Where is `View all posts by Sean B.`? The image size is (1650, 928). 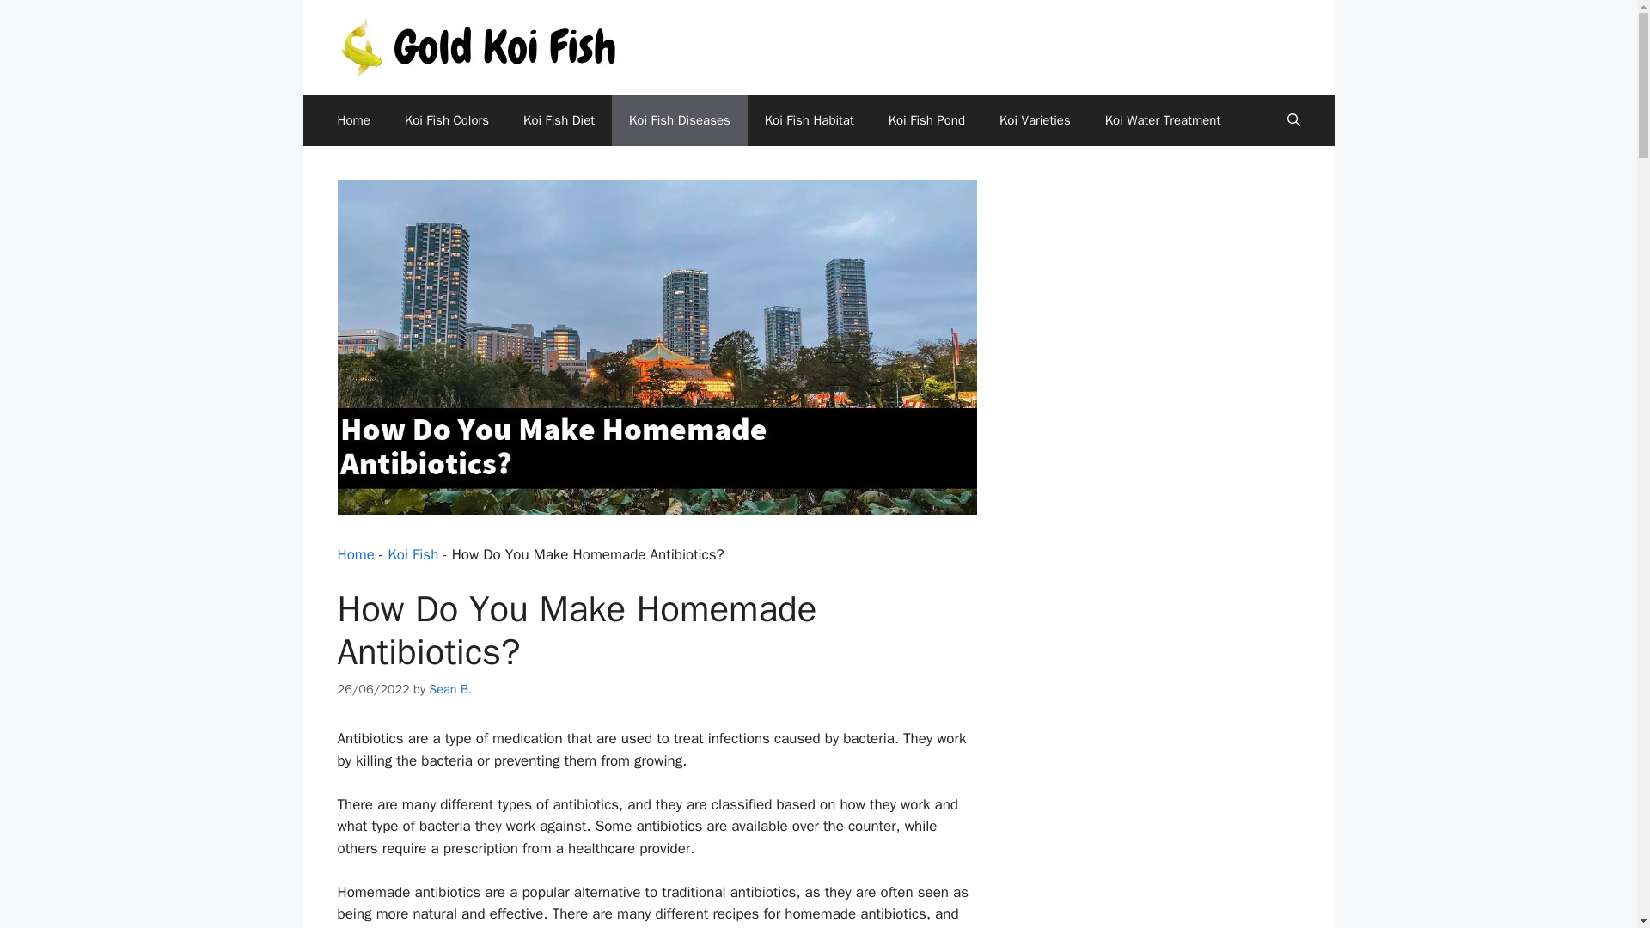 View all posts by Sean B. is located at coordinates (450, 689).